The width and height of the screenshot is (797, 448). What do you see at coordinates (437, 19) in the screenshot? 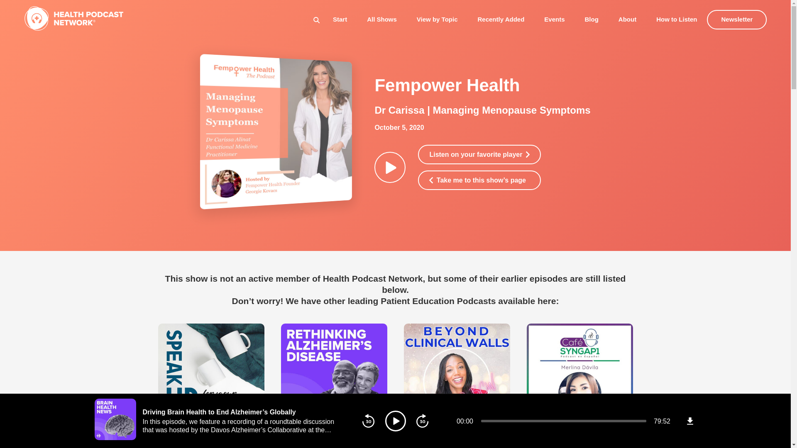
I see `View by Topic` at bounding box center [437, 19].